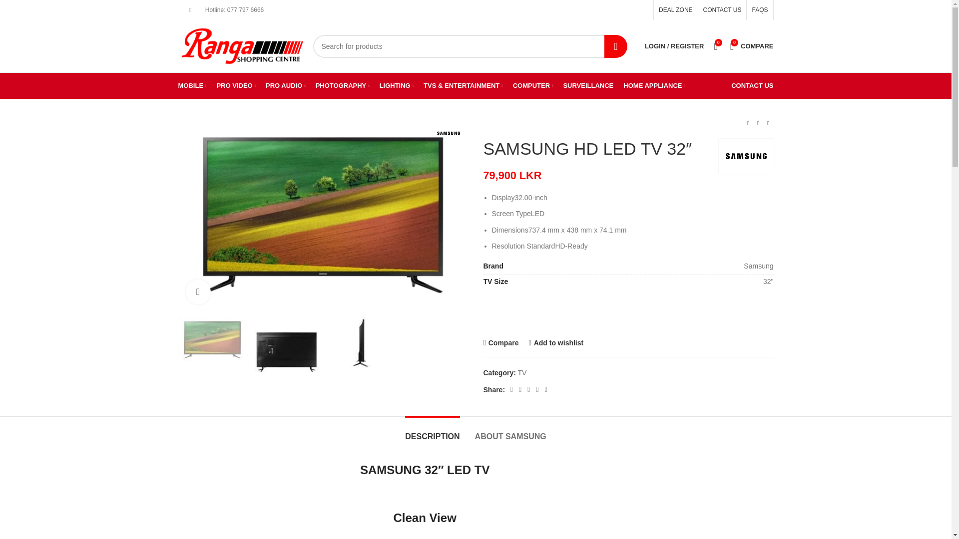  Describe the element at coordinates (192, 86) in the screenshot. I see `MOBILE` at that location.